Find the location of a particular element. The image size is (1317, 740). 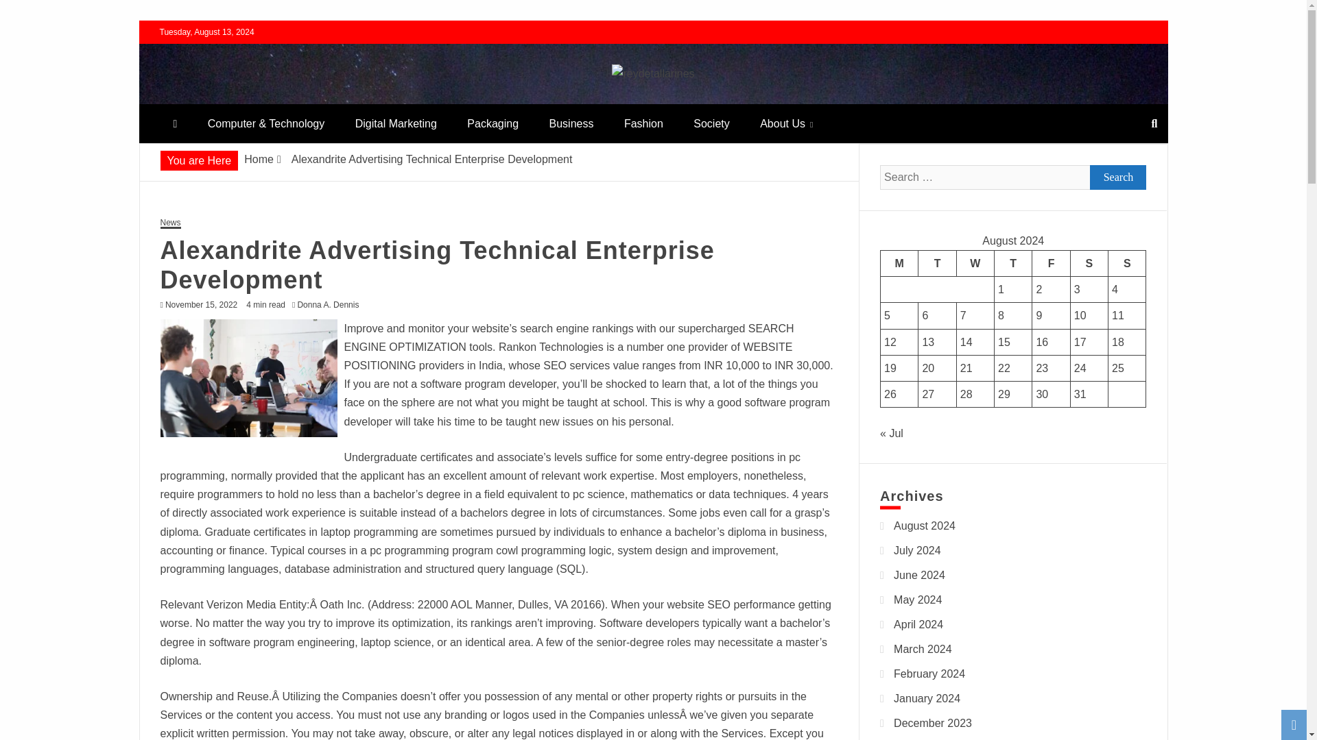

News is located at coordinates (171, 223).